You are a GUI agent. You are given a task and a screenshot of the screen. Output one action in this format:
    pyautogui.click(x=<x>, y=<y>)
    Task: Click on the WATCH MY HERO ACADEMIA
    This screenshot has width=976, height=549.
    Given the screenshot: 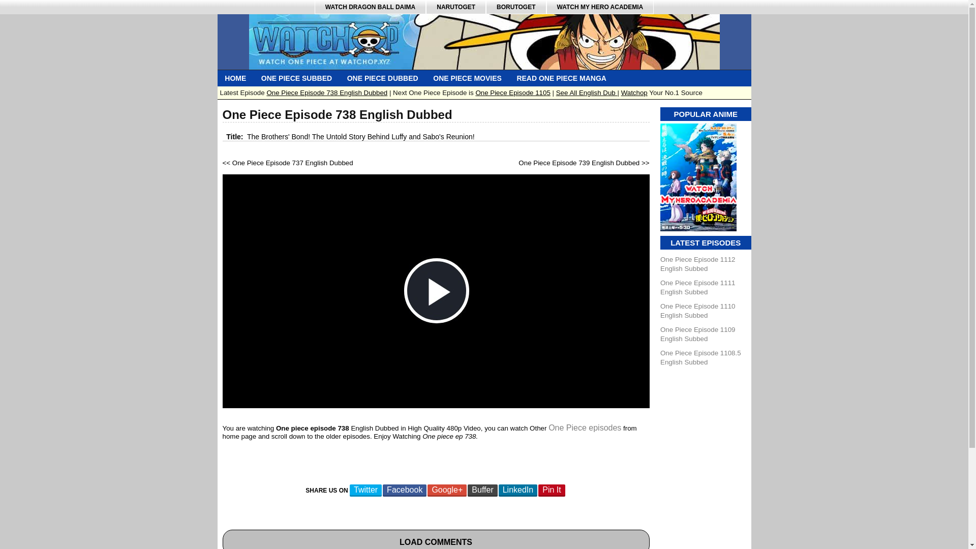 What is the action you would take?
    pyautogui.click(x=600, y=7)
    